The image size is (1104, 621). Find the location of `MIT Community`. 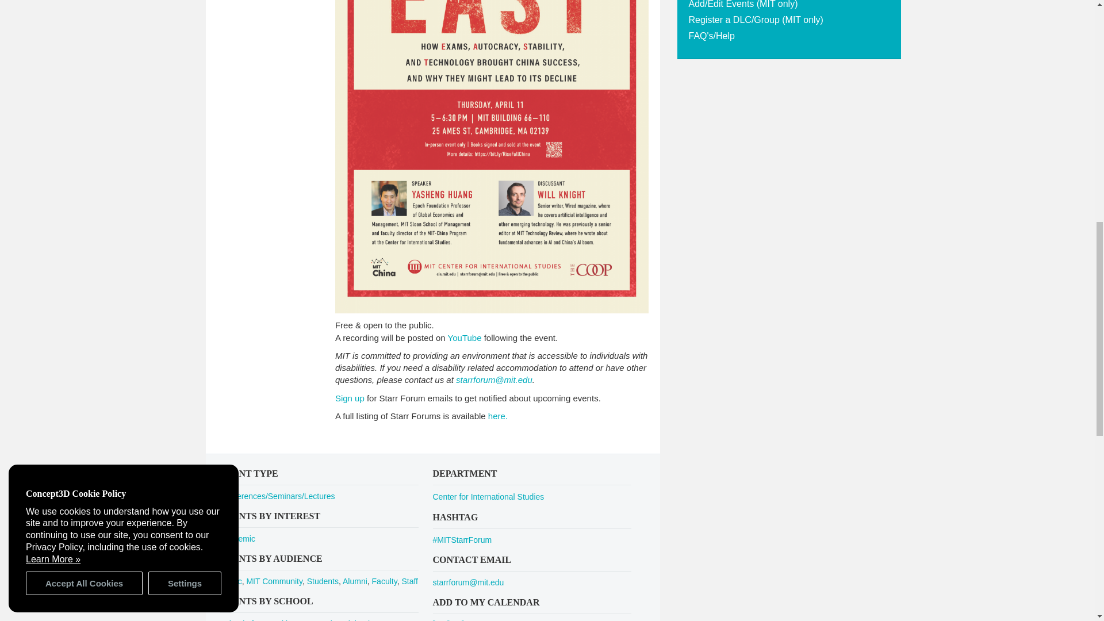

MIT Community is located at coordinates (274, 581).